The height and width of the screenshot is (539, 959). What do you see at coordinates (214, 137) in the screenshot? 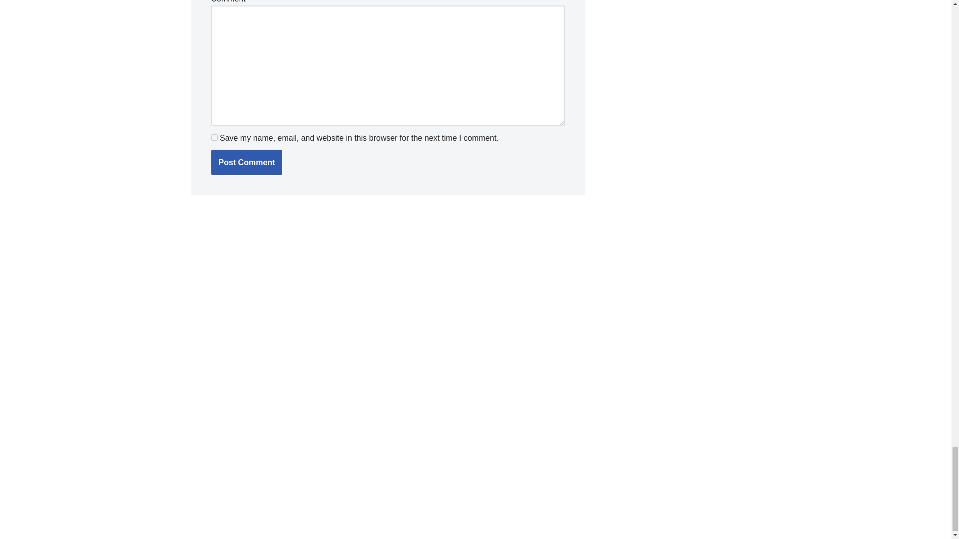
I see `yes` at bounding box center [214, 137].